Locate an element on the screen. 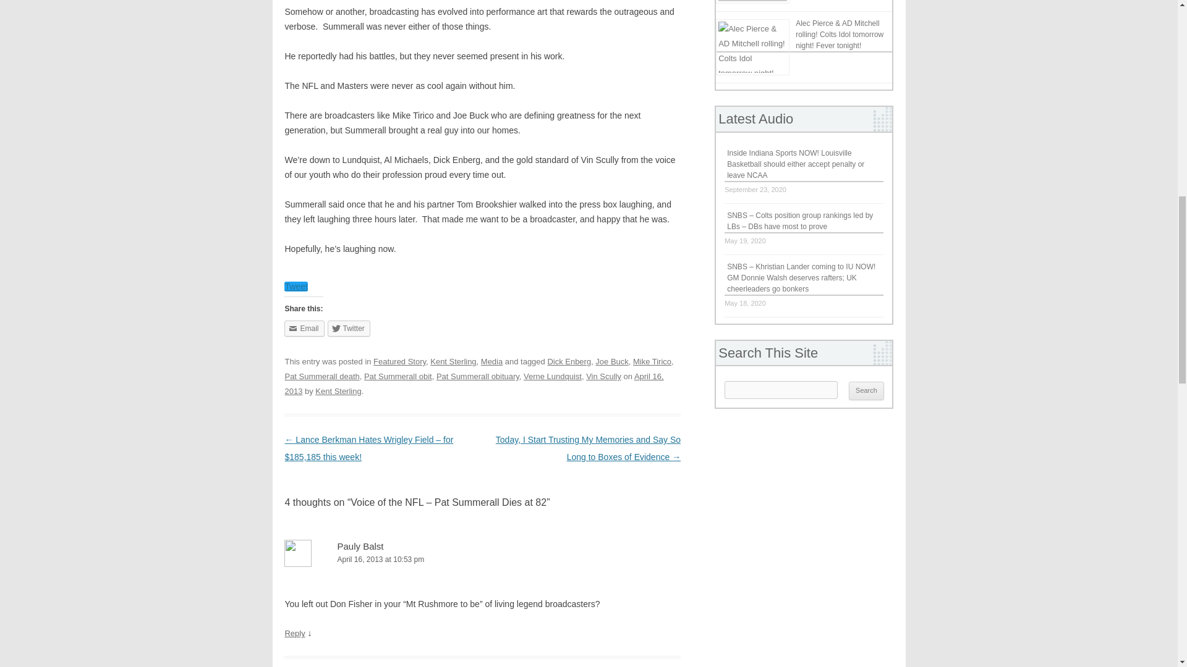 The width and height of the screenshot is (1187, 667). Pat Summerall death is located at coordinates (321, 375).